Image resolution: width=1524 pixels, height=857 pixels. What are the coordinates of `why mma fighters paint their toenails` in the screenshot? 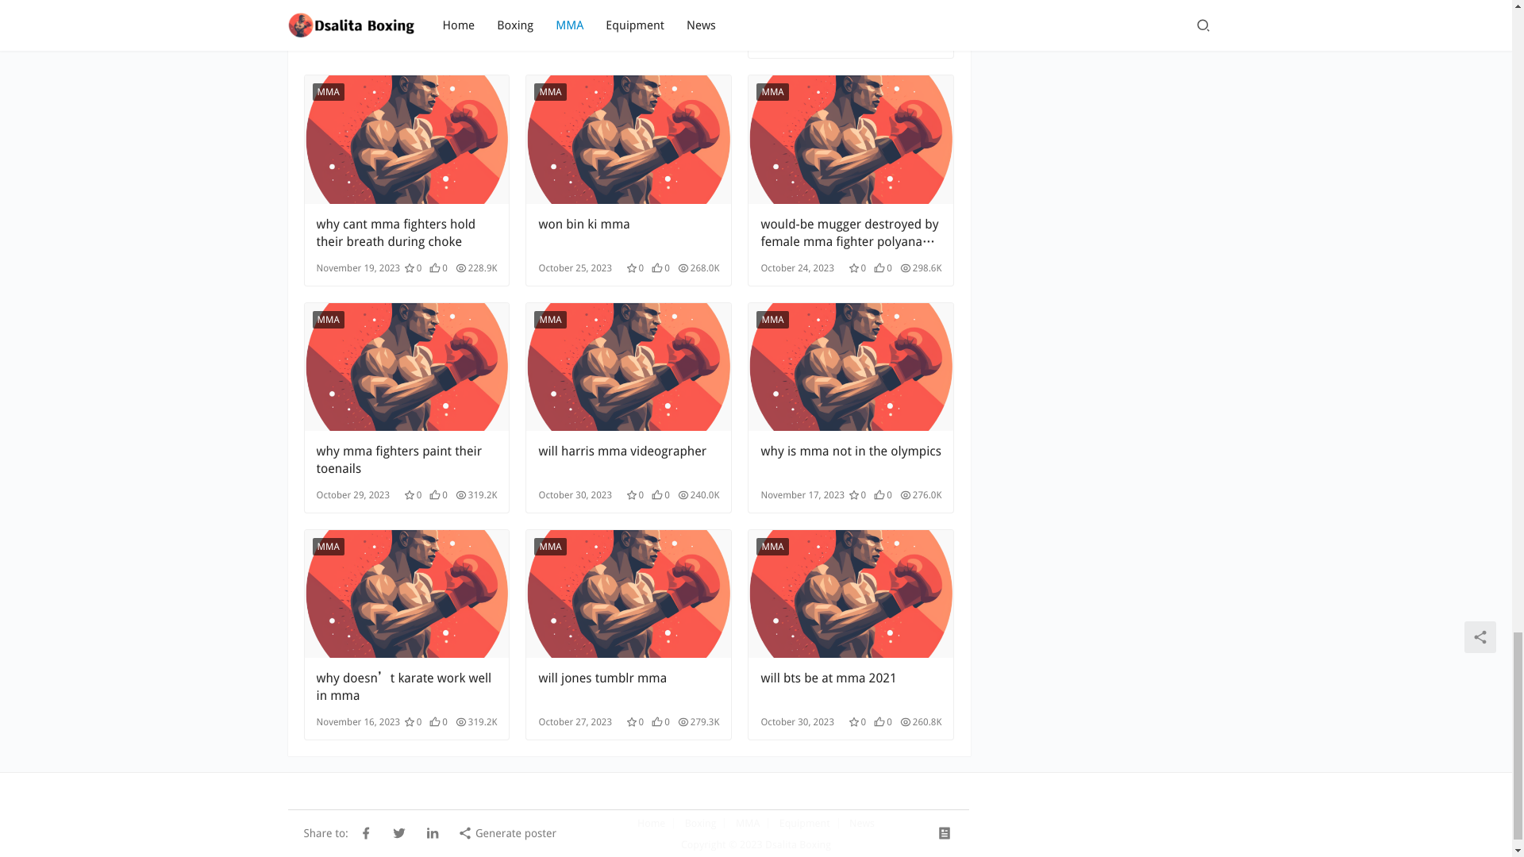 It's located at (406, 460).